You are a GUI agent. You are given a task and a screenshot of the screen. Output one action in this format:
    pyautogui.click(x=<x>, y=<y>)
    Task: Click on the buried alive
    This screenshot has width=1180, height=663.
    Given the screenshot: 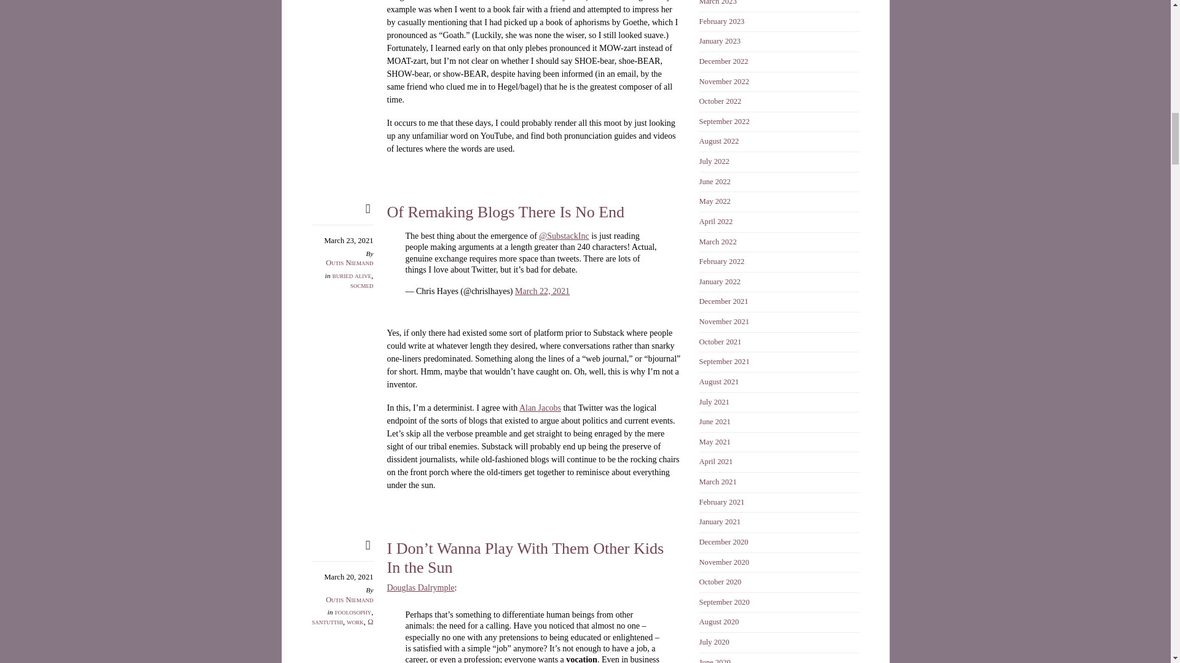 What is the action you would take?
    pyautogui.click(x=352, y=275)
    